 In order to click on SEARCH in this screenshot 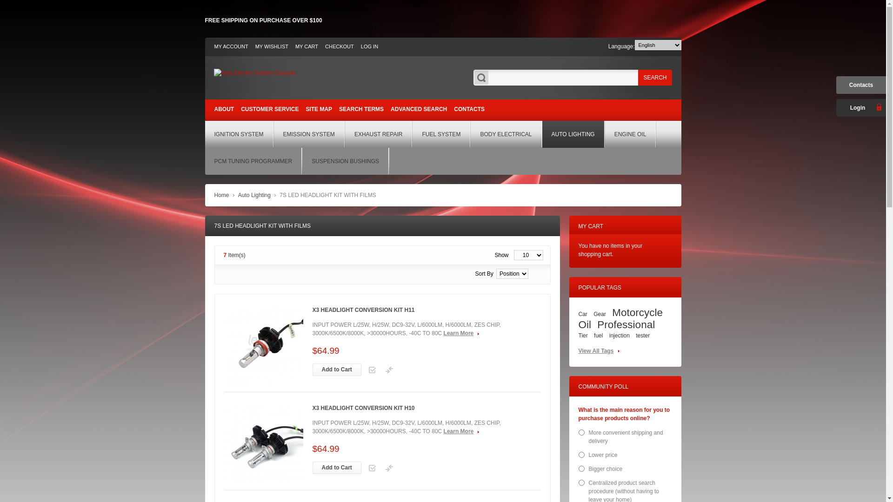, I will do `click(655, 78)`.